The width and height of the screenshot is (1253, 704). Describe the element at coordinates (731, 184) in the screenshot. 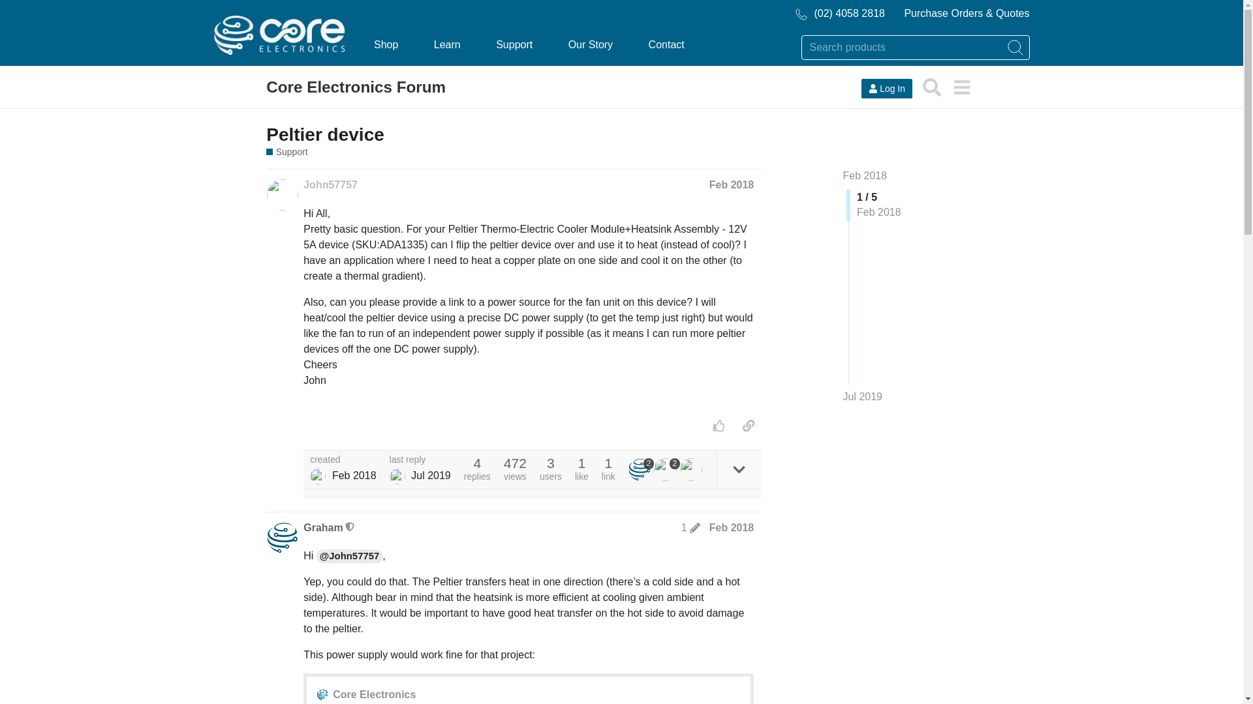

I see `Post date` at that location.